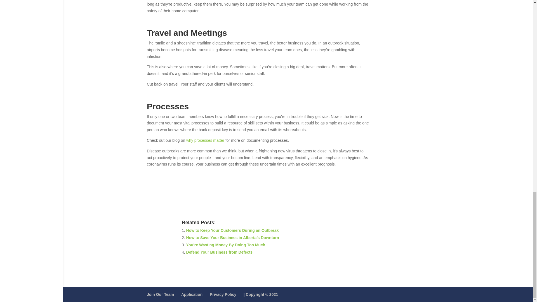  I want to click on Application, so click(192, 294).